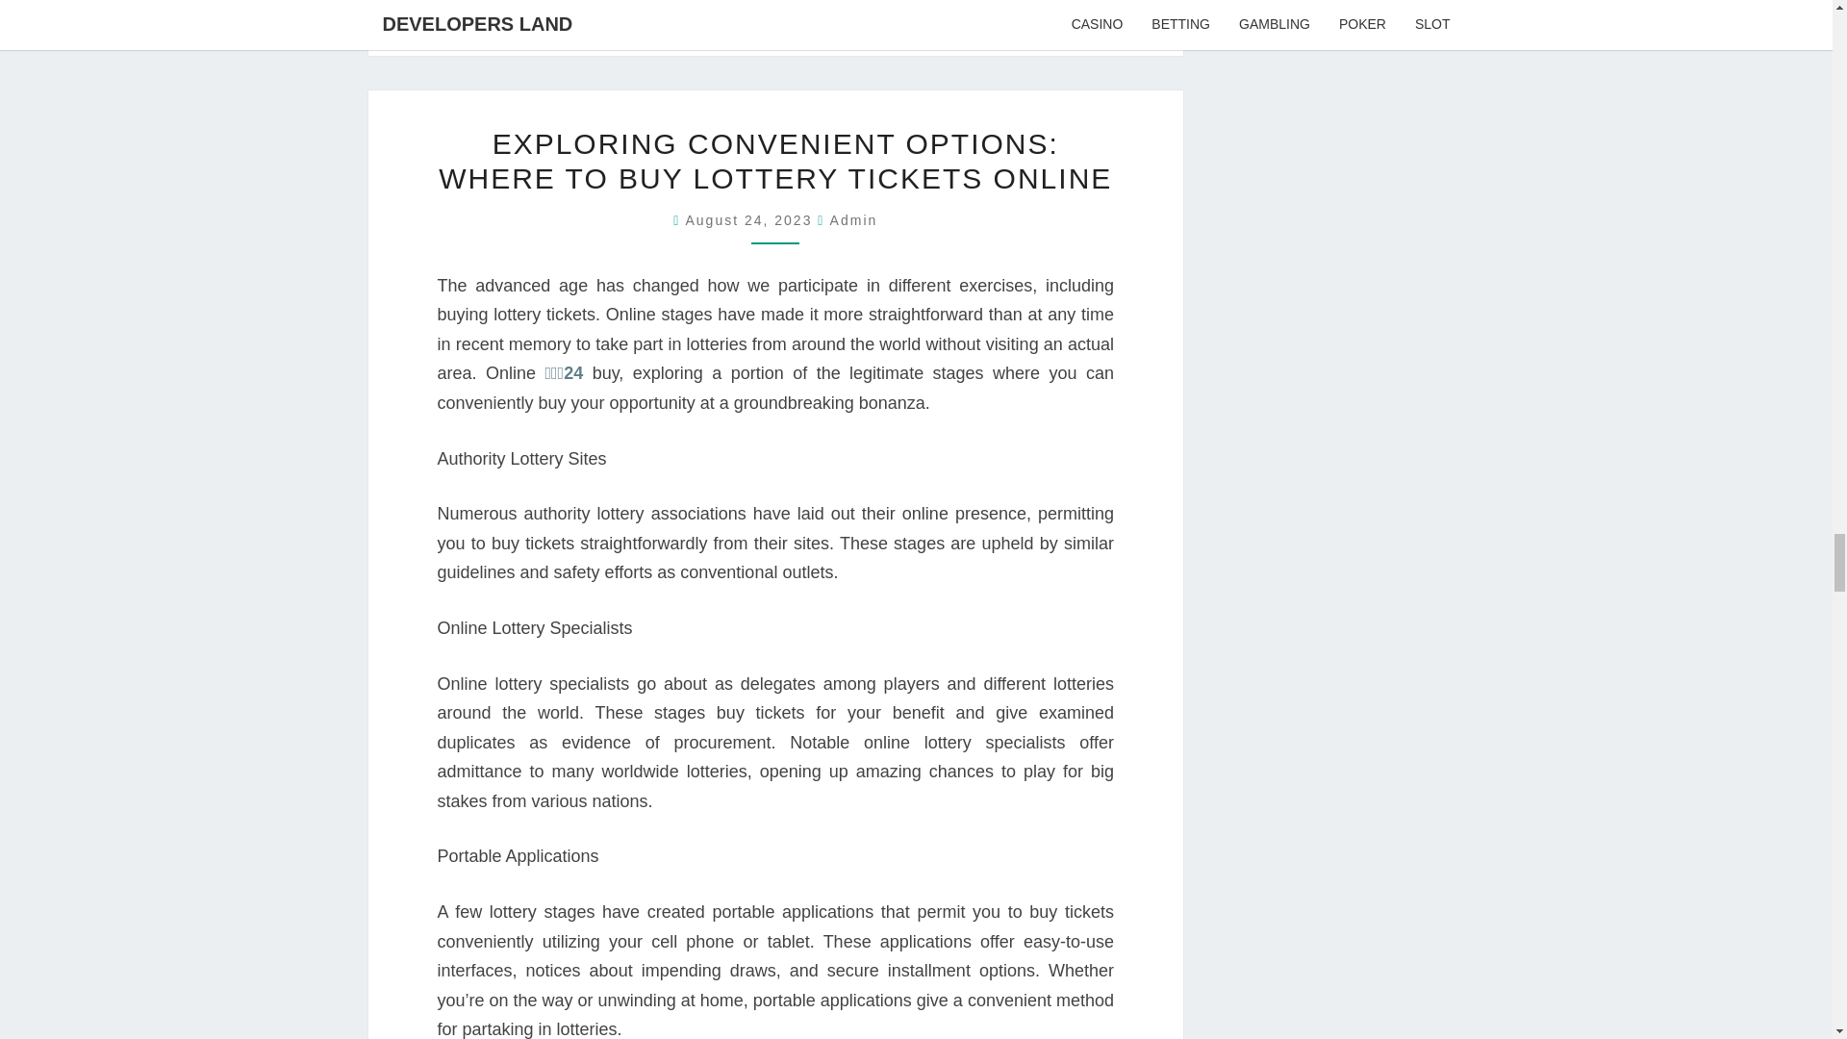 The height and width of the screenshot is (1039, 1847). What do you see at coordinates (751, 219) in the screenshot?
I see `August 24, 2023` at bounding box center [751, 219].